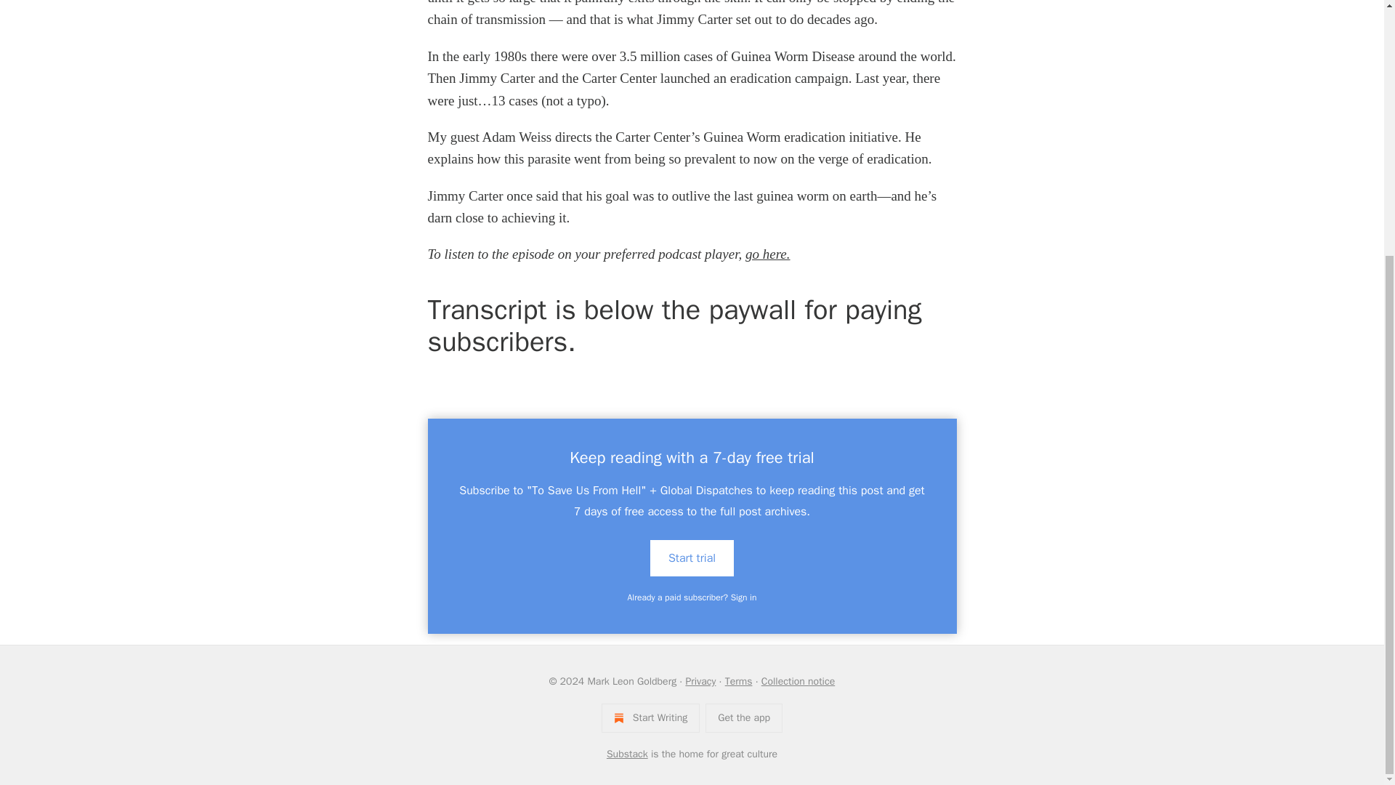 The image size is (1395, 785). Describe the element at coordinates (692, 557) in the screenshot. I see `Start trial` at that location.